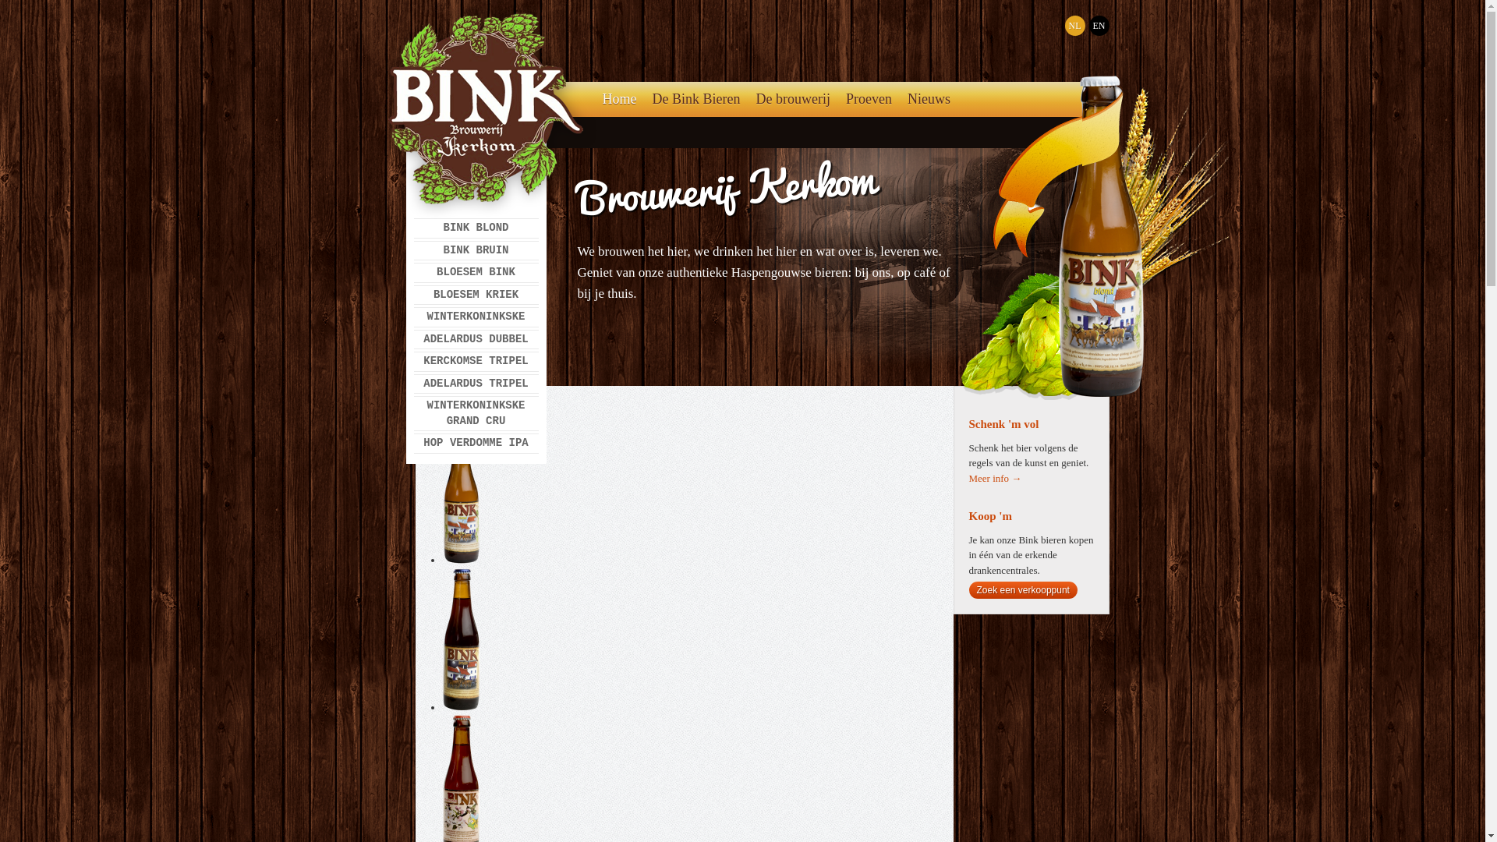 This screenshot has width=1497, height=842. Describe the element at coordinates (476, 413) in the screenshot. I see `WINTERKONINKSKE GRAND CRU` at that location.